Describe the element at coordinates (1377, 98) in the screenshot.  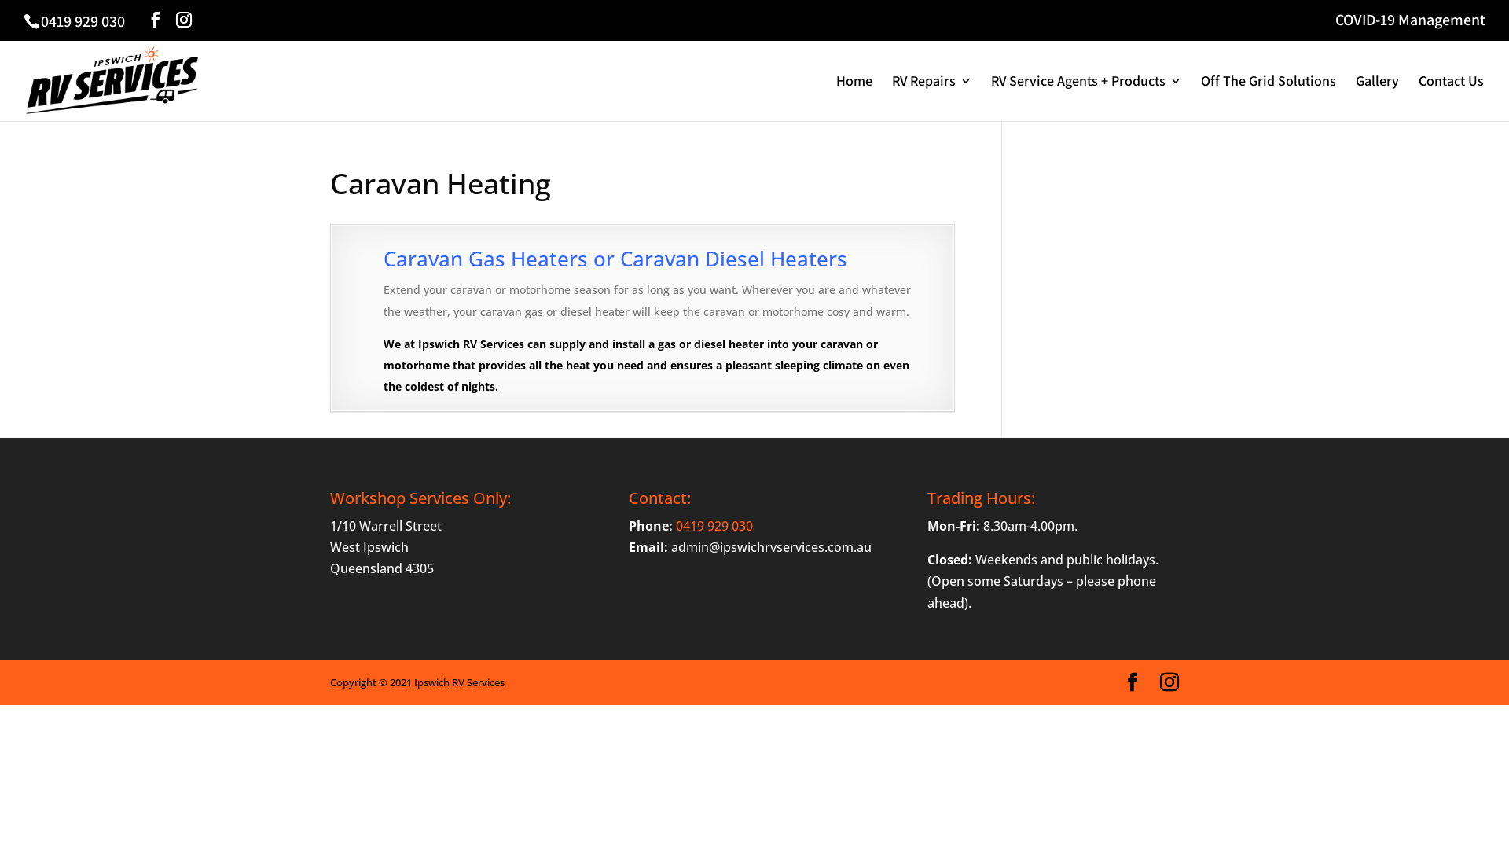
I see `Gallery` at that location.